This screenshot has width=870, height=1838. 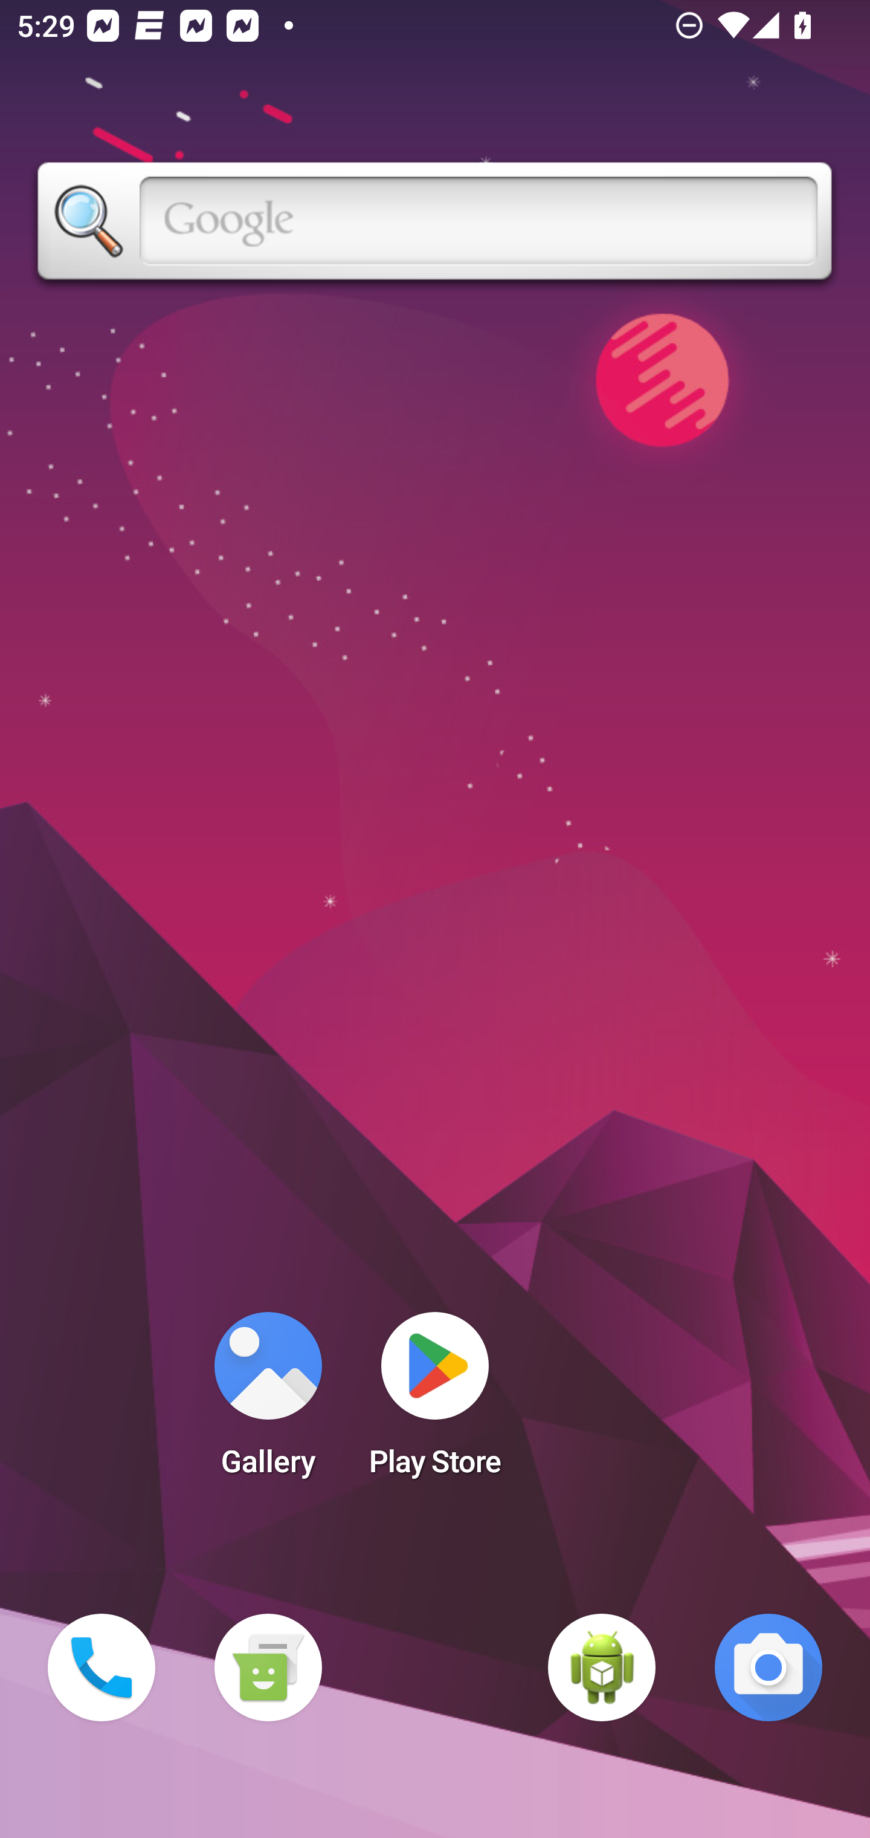 I want to click on Gallery, so click(x=268, y=1401).